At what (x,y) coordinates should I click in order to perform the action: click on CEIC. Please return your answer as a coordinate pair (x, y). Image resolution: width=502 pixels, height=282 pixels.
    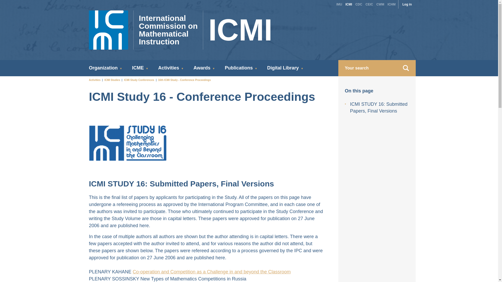
    Looking at the image, I should click on (369, 4).